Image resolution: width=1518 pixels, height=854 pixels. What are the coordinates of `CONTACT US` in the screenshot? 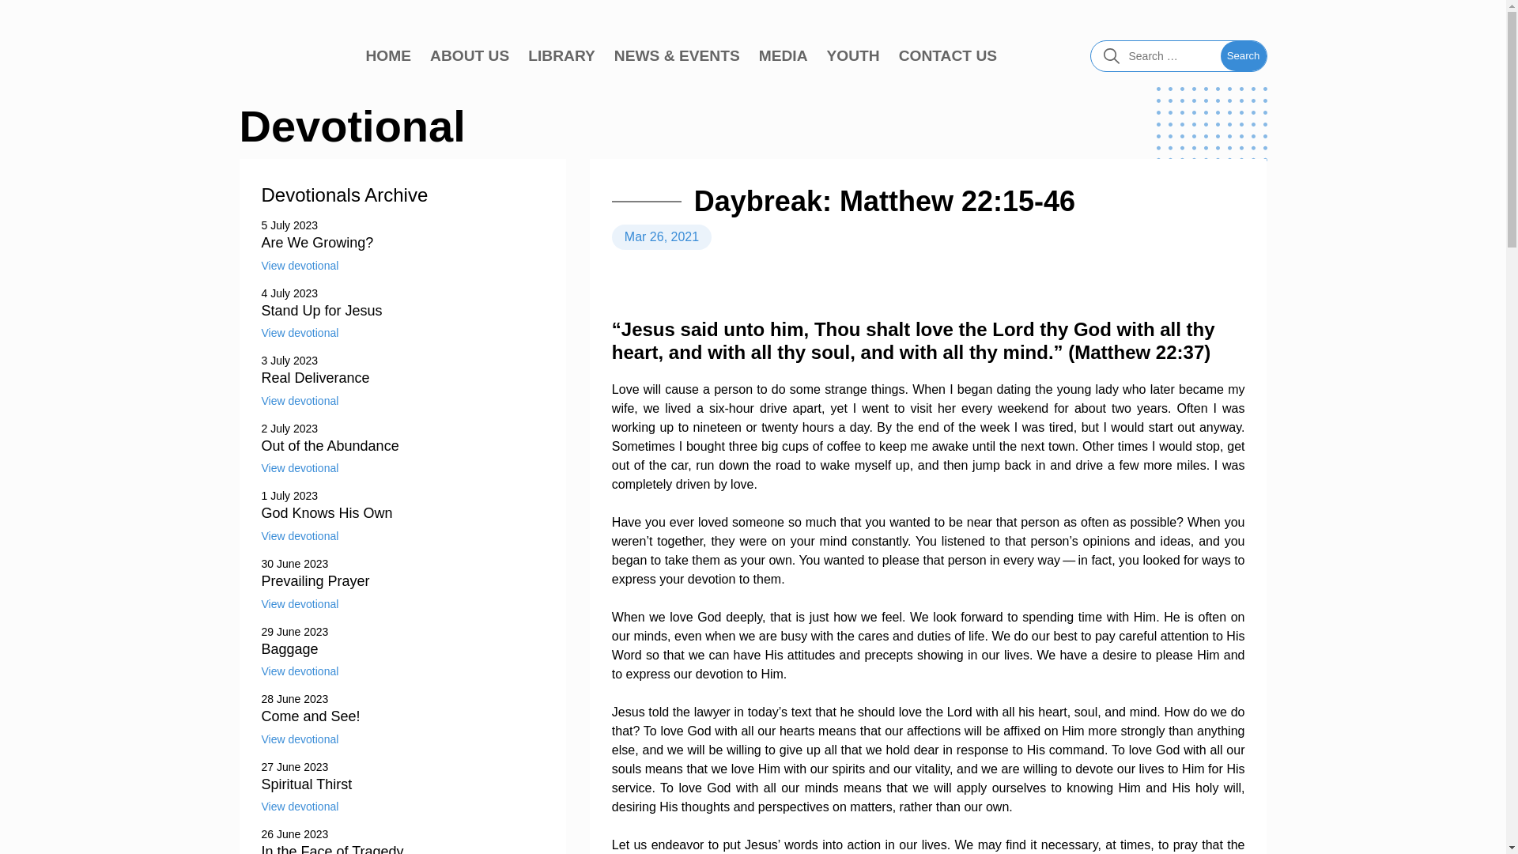 It's located at (947, 56).